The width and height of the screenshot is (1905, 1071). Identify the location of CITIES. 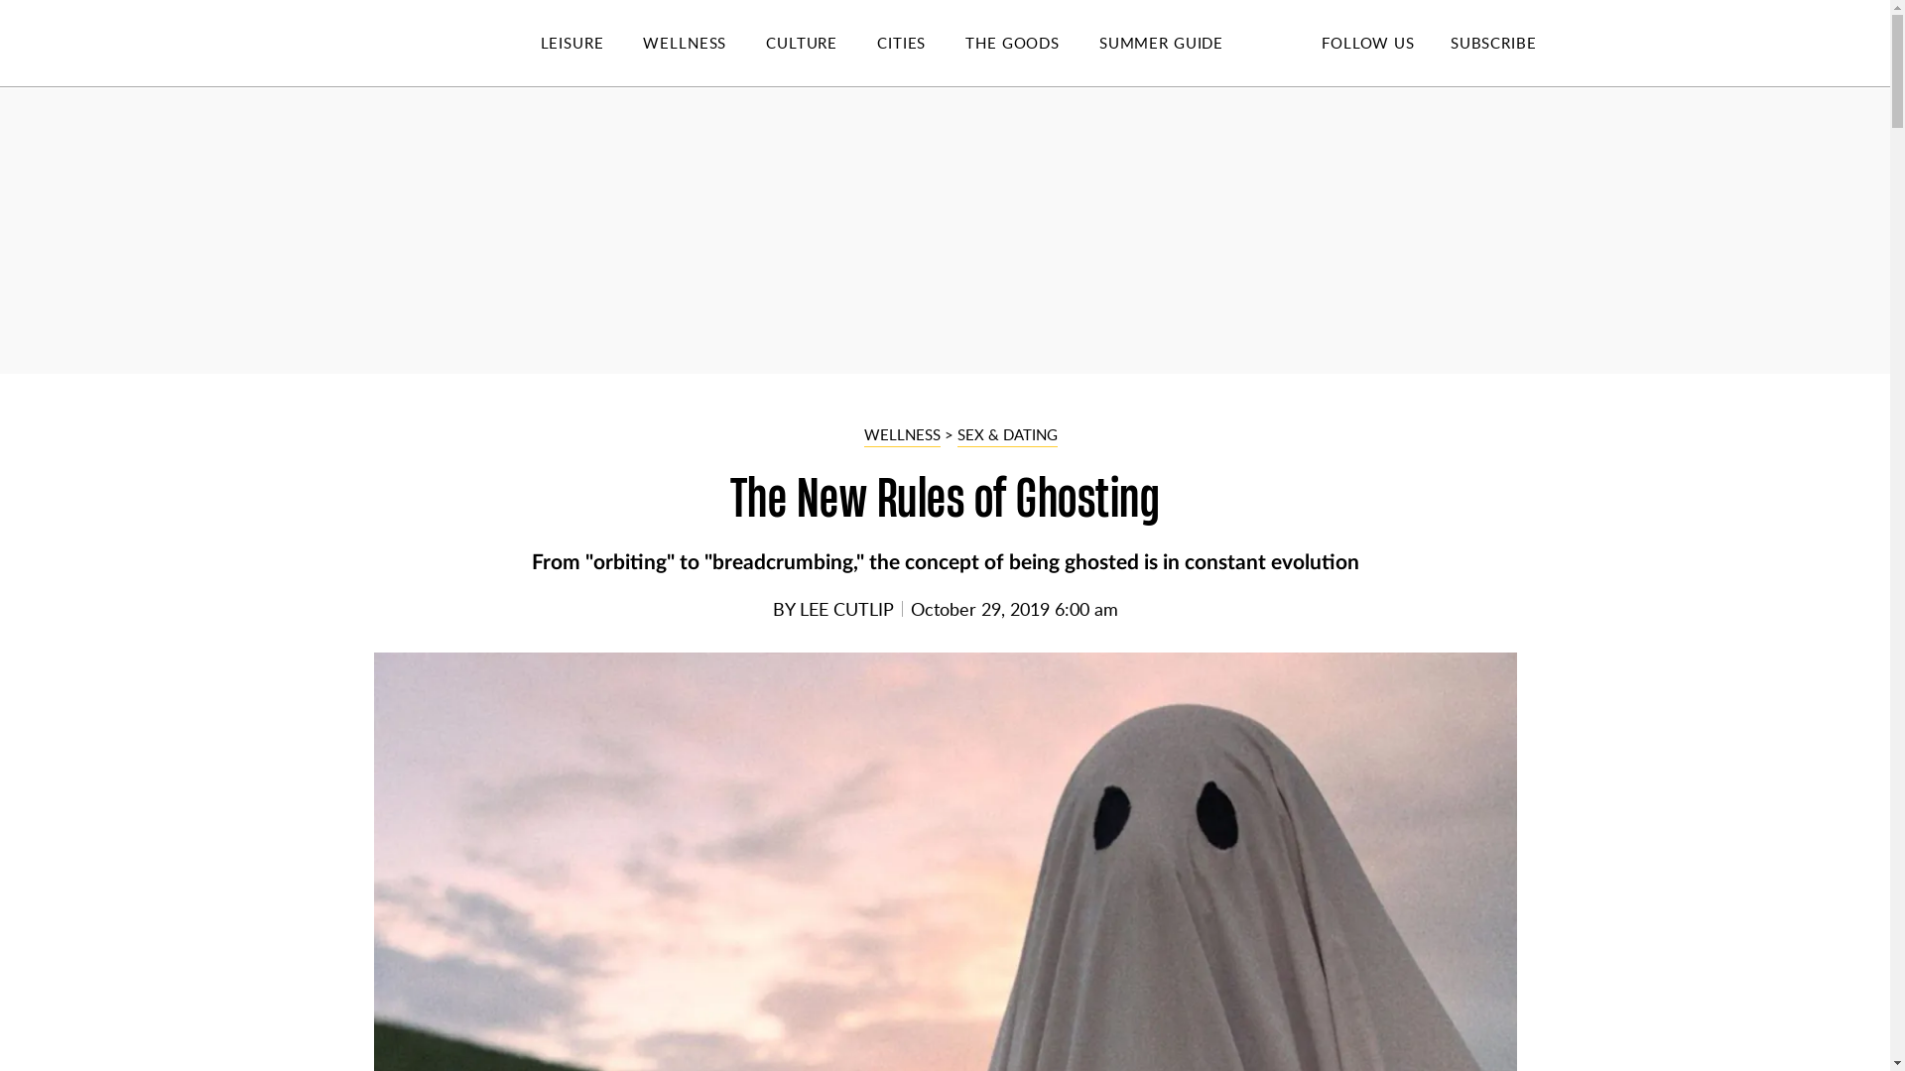
(921, 44).